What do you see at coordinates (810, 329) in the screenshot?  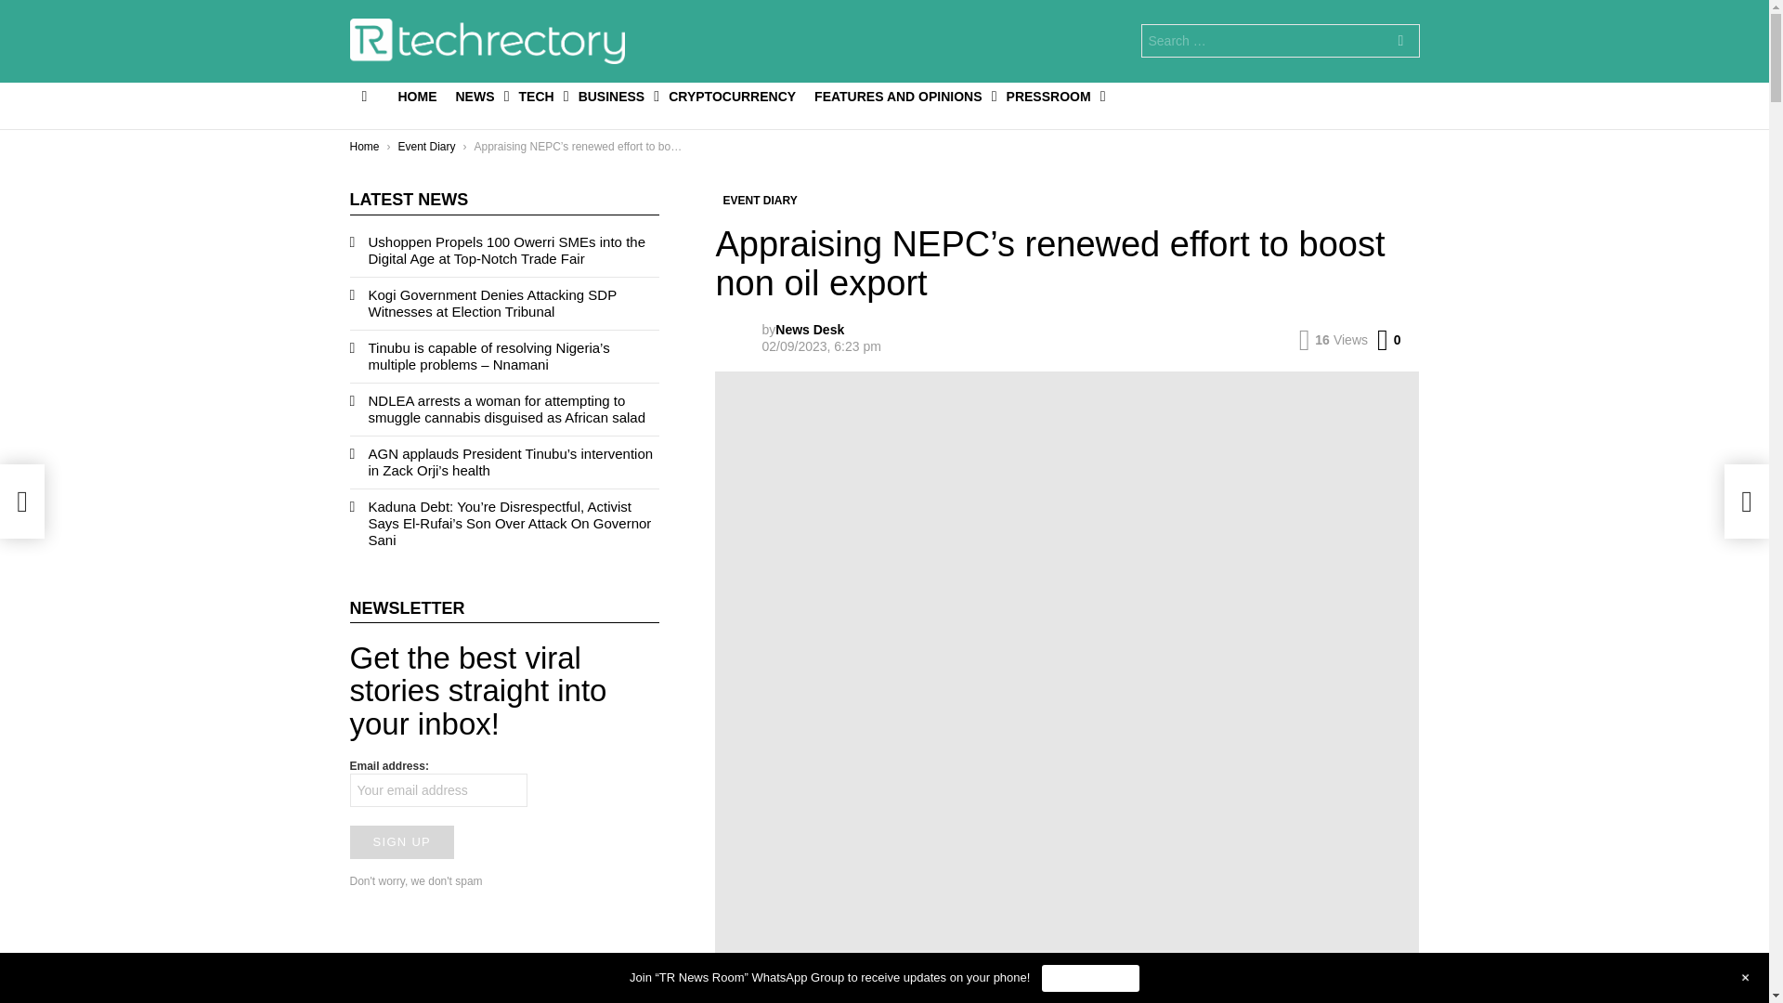 I see `Posts by News Desk` at bounding box center [810, 329].